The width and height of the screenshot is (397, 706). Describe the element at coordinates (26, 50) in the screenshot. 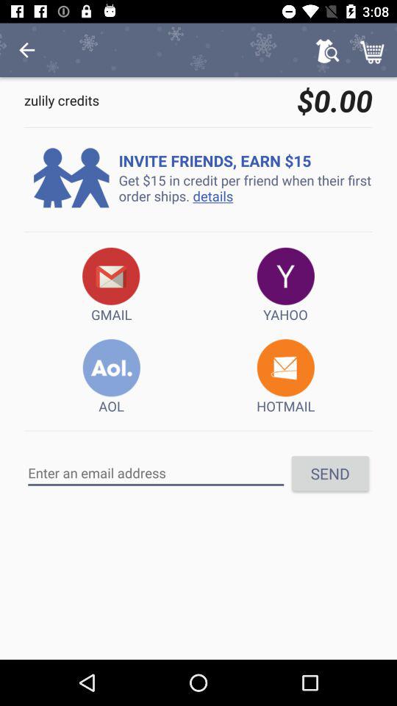

I see `press icon above the zulily credits icon` at that location.